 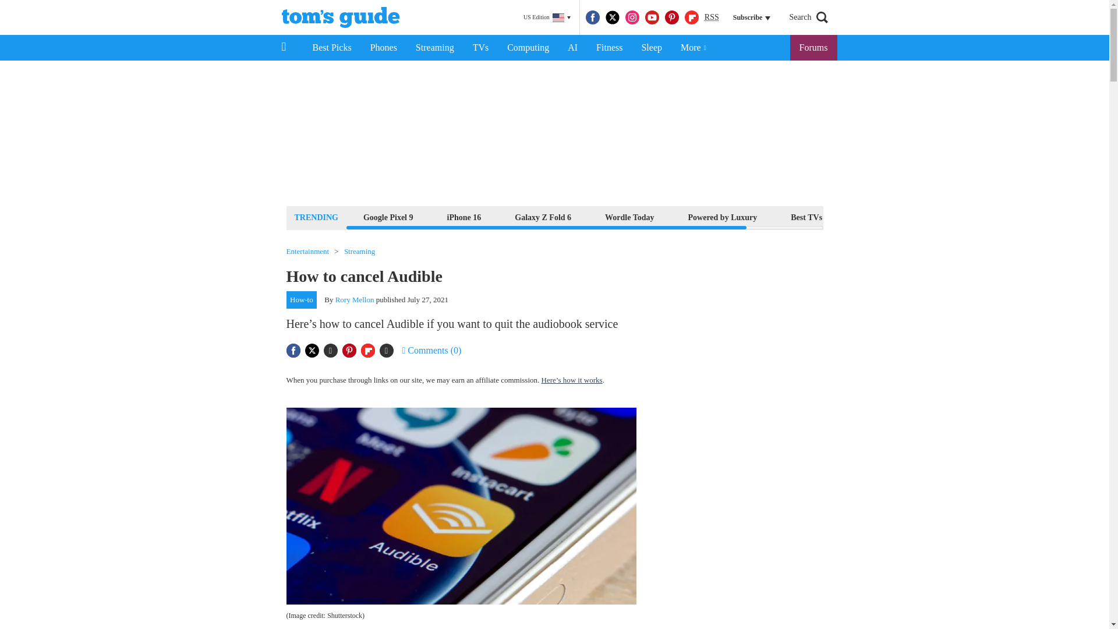 What do you see at coordinates (547, 17) in the screenshot?
I see `US Edition` at bounding box center [547, 17].